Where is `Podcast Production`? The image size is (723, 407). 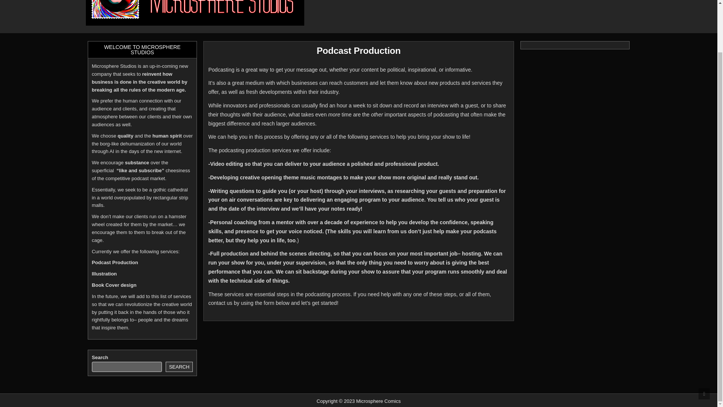
Podcast Production is located at coordinates (358, 50).